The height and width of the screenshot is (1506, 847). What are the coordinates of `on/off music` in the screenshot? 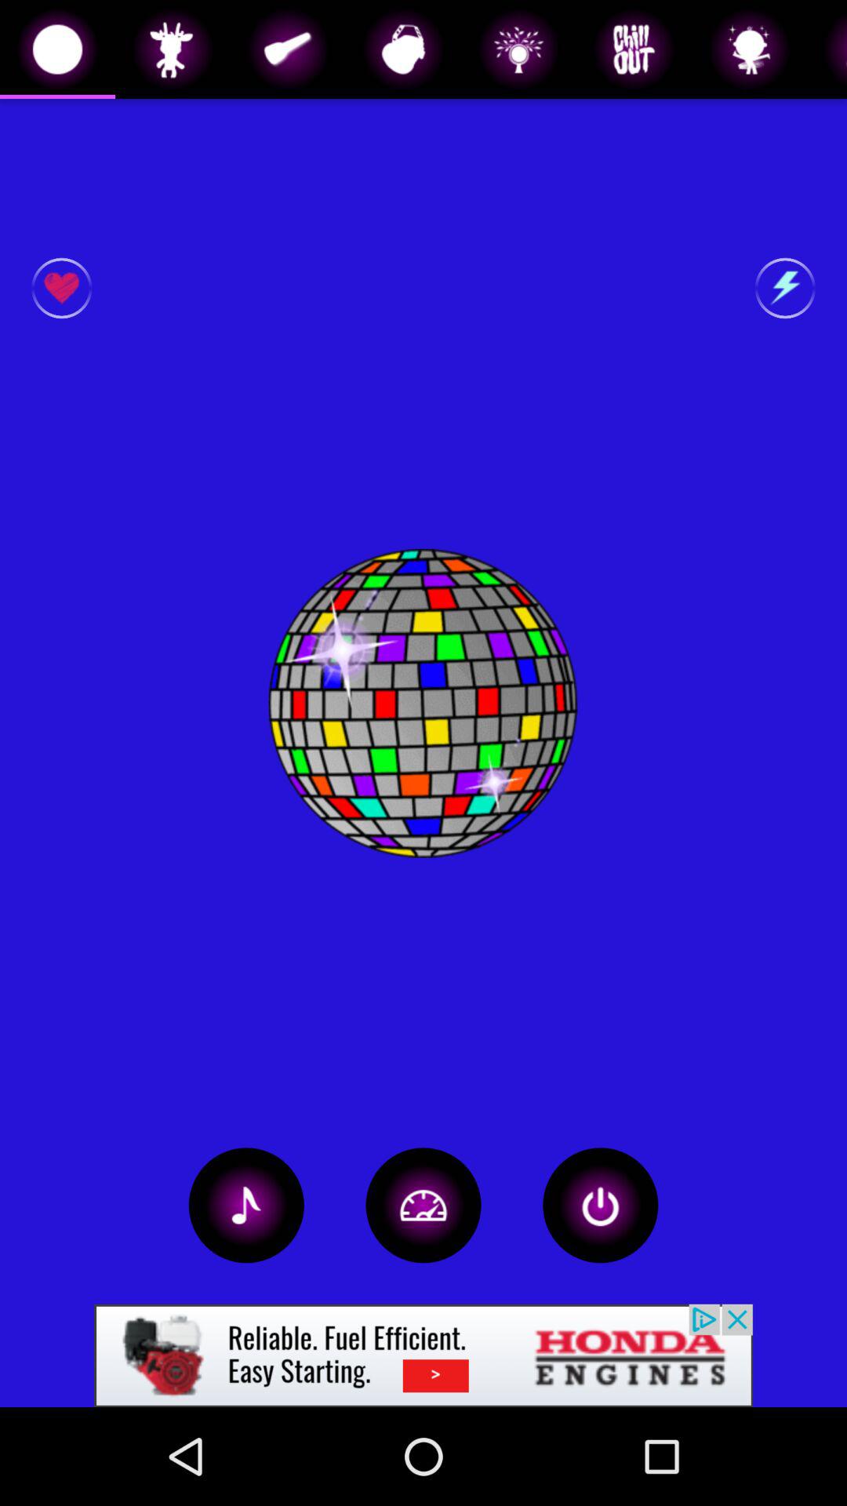 It's located at (246, 1205).